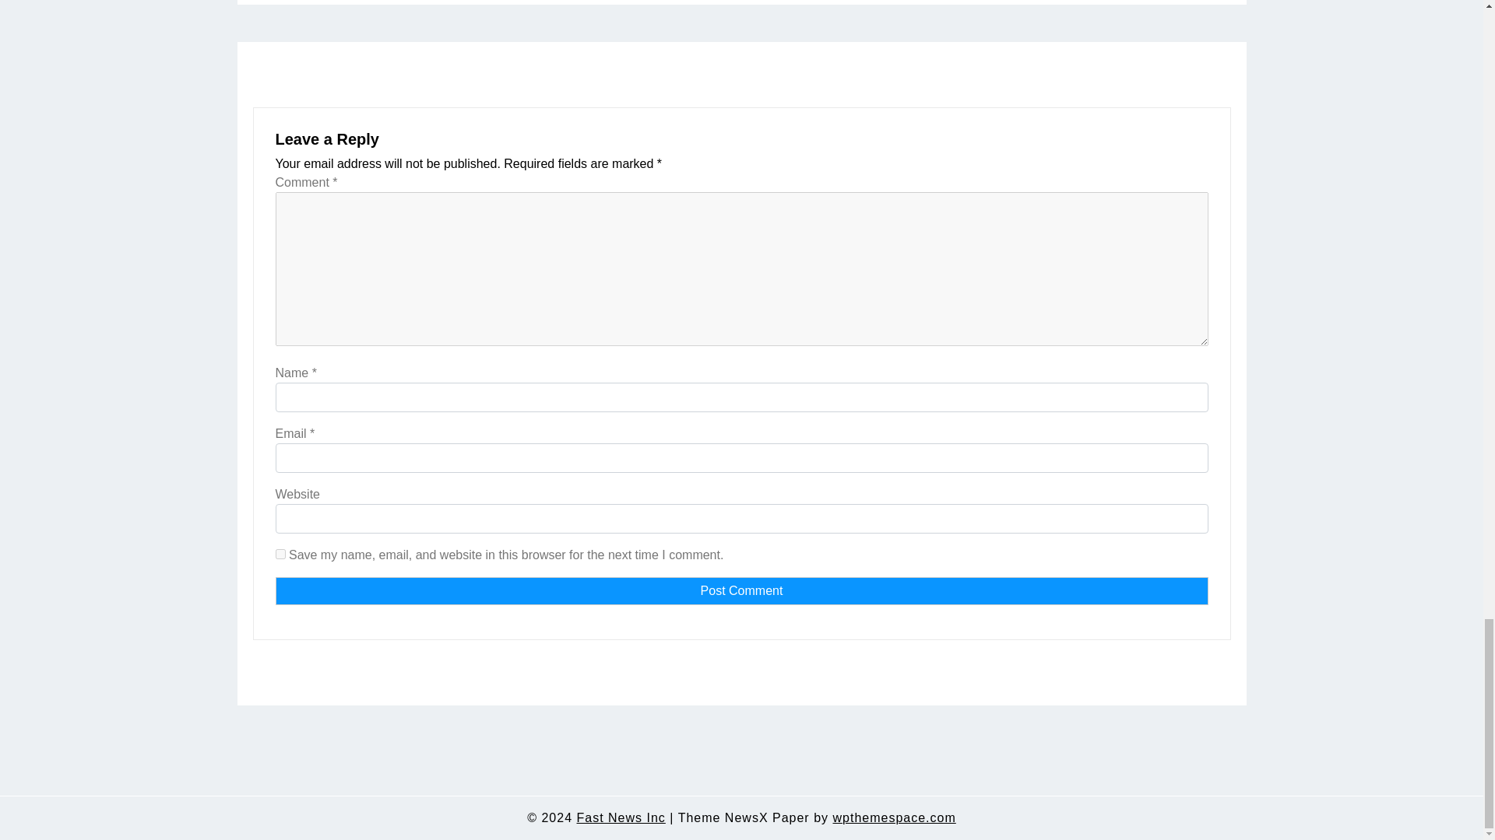  Describe the element at coordinates (894, 818) in the screenshot. I see `wpthemespace.com` at that location.